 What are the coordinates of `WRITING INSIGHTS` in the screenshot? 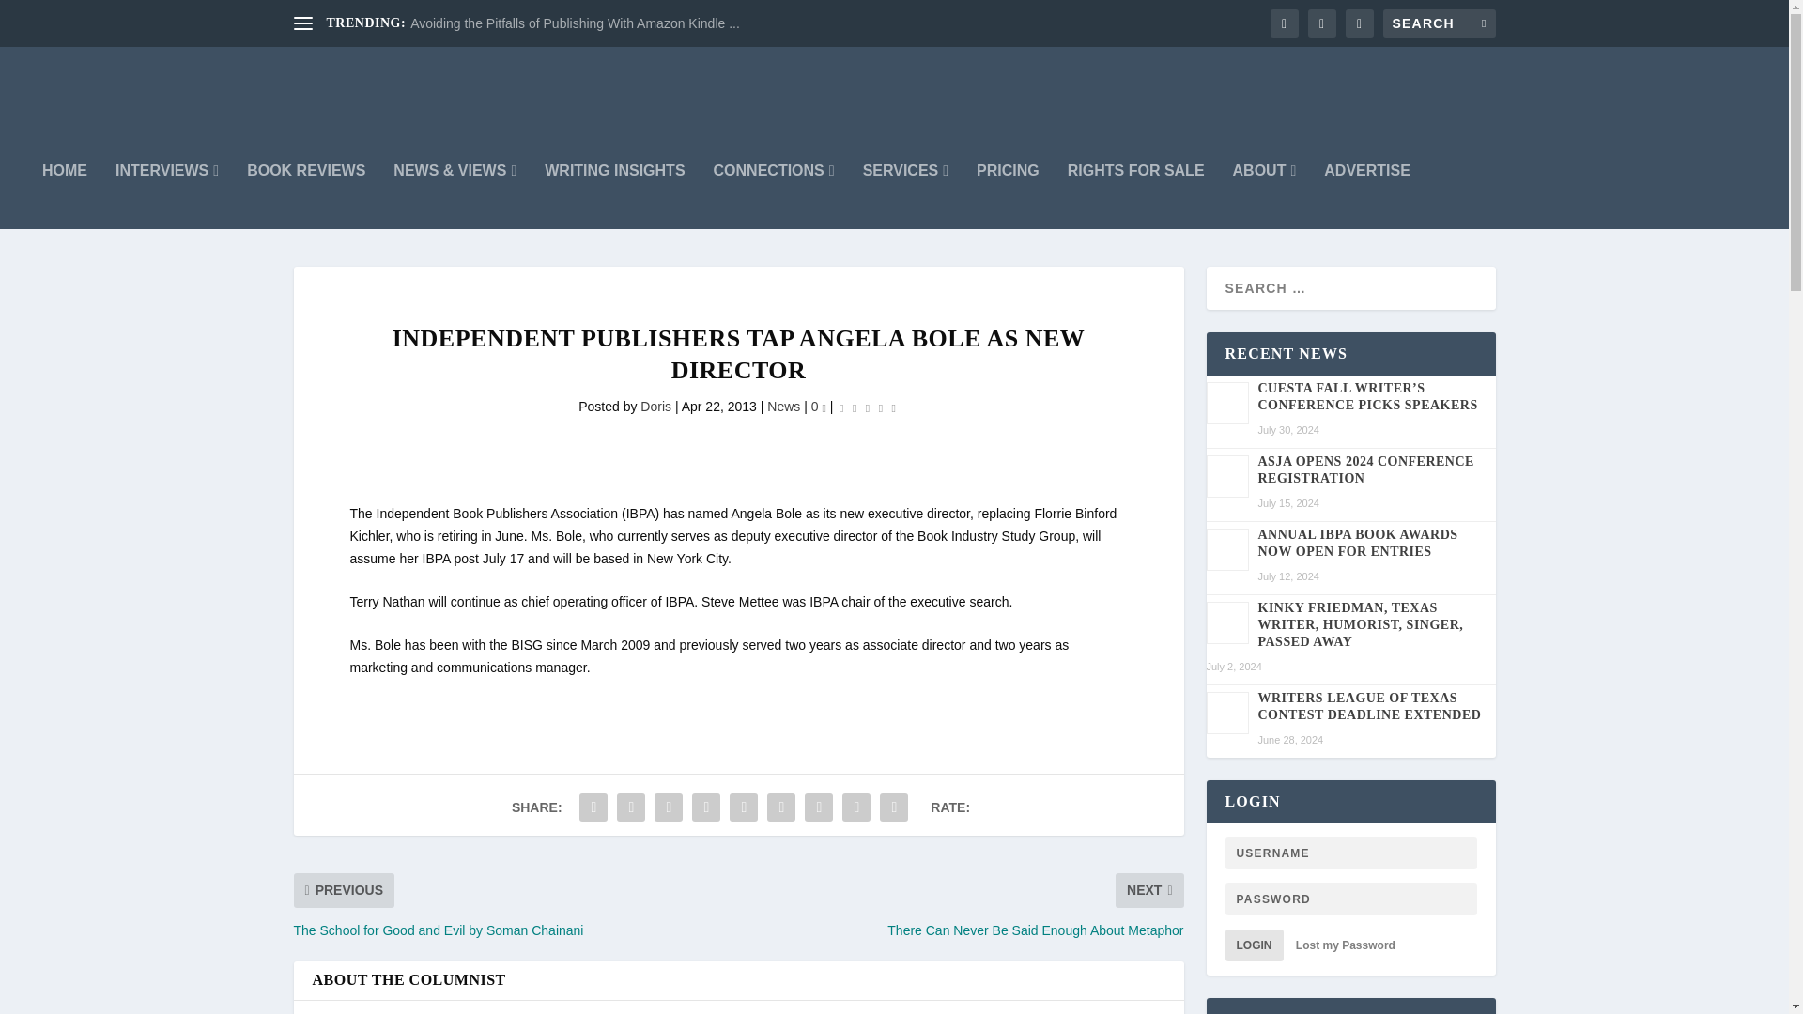 It's located at (614, 195).